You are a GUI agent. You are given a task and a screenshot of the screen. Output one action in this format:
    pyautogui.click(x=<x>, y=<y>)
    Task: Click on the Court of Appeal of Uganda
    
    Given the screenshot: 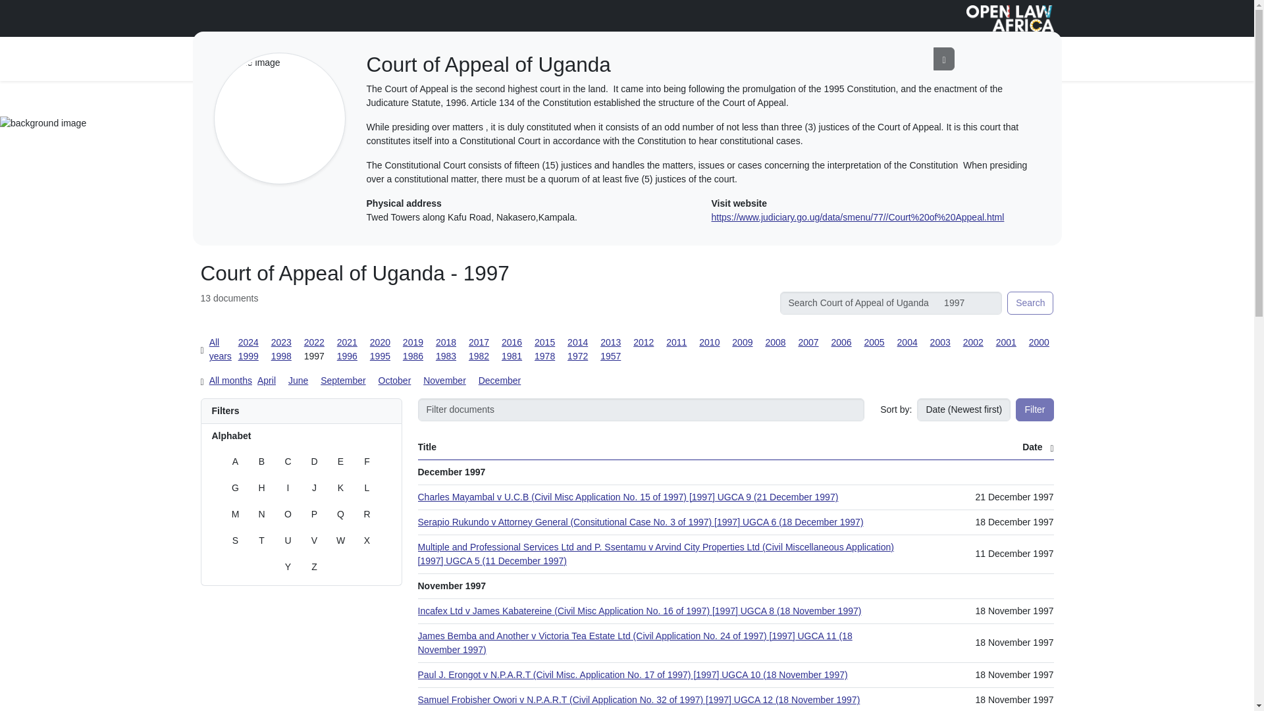 What is the action you would take?
    pyautogui.click(x=313, y=97)
    